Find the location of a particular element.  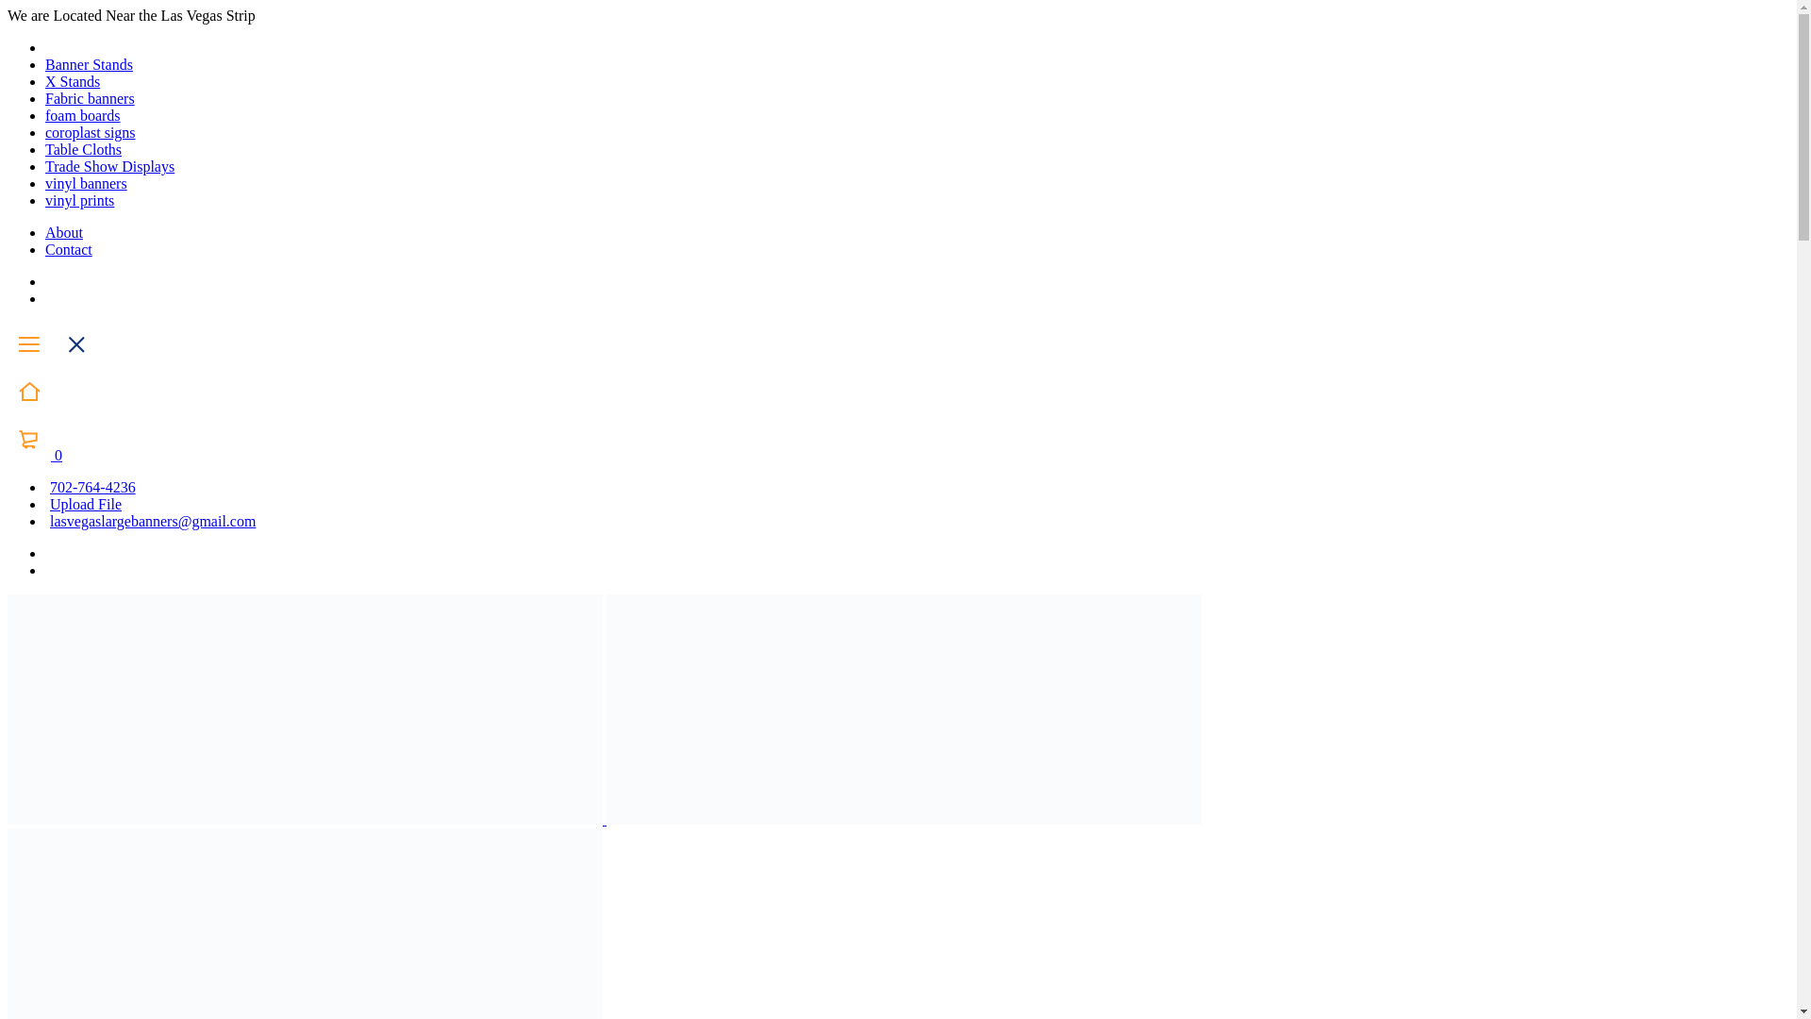

vinyl banners is located at coordinates (86, 183).